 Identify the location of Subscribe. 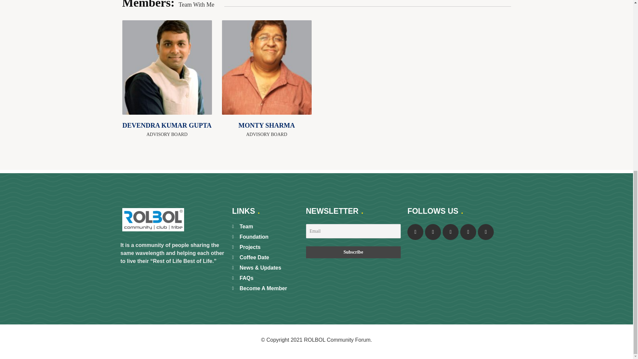
(353, 252).